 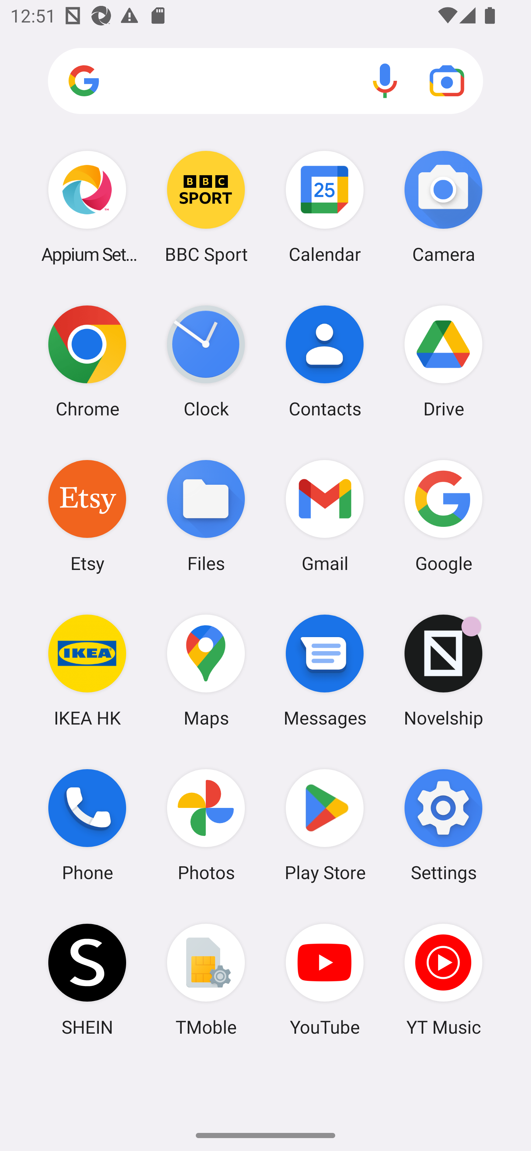 I want to click on BBC Sport, so click(x=206, y=207).